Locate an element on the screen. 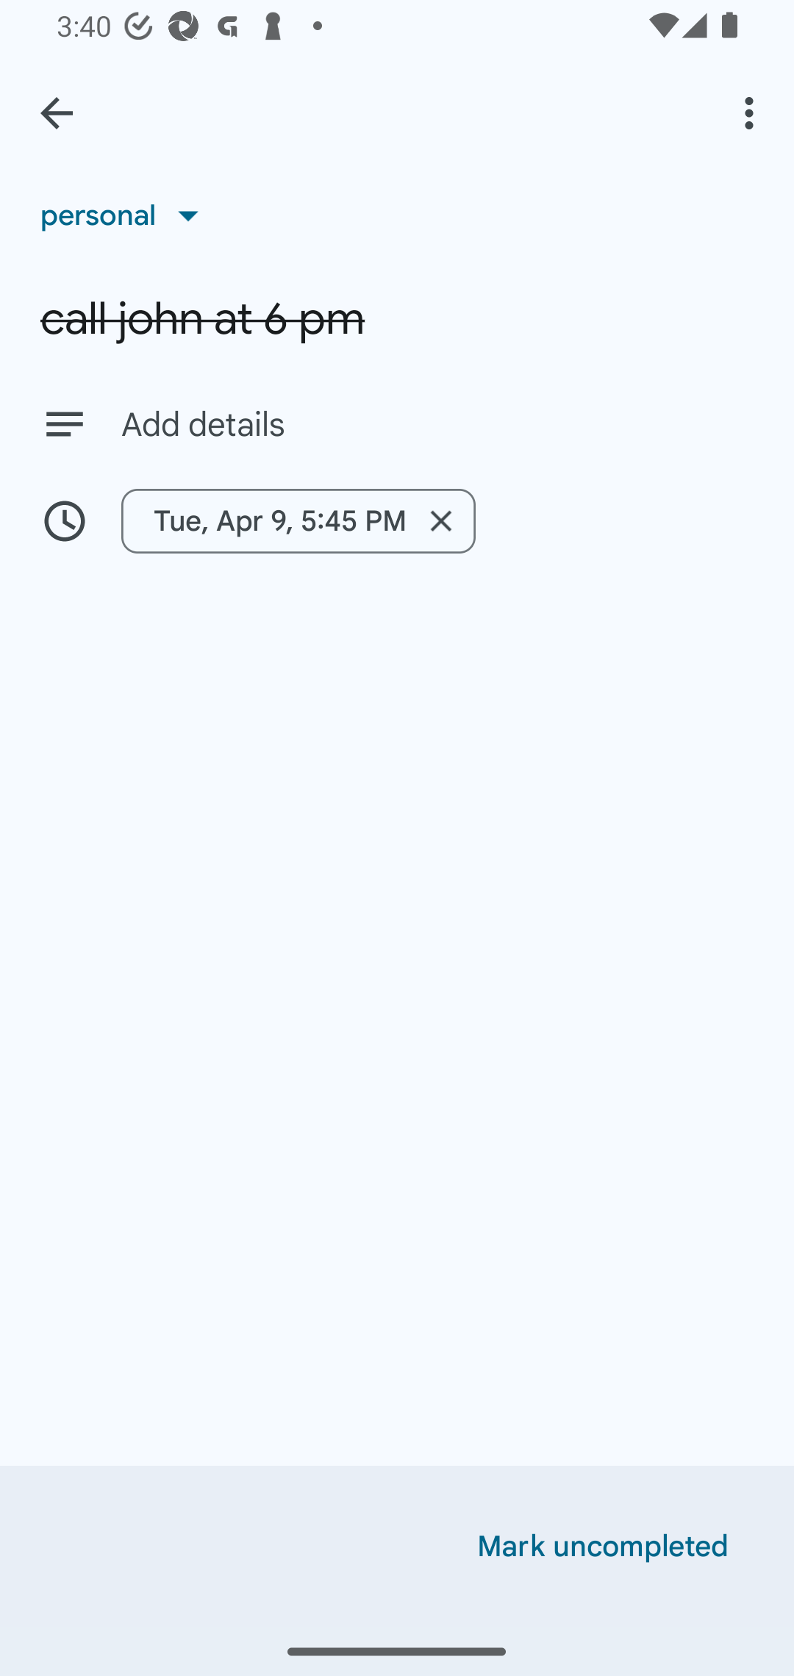 This screenshot has width=794, height=1676. Add details is located at coordinates (397, 423).